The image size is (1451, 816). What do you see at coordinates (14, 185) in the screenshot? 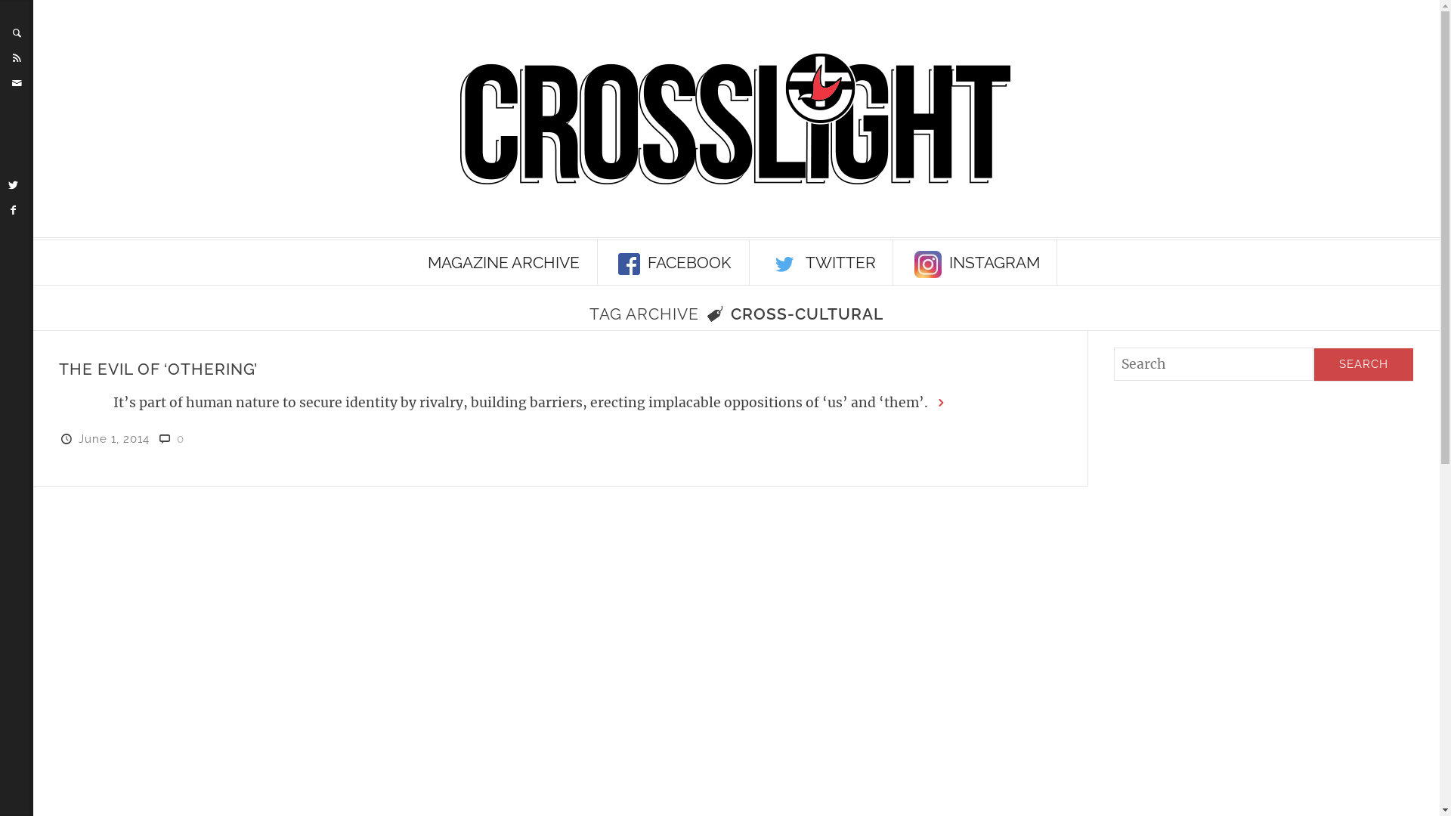
I see `Twitter` at bounding box center [14, 185].